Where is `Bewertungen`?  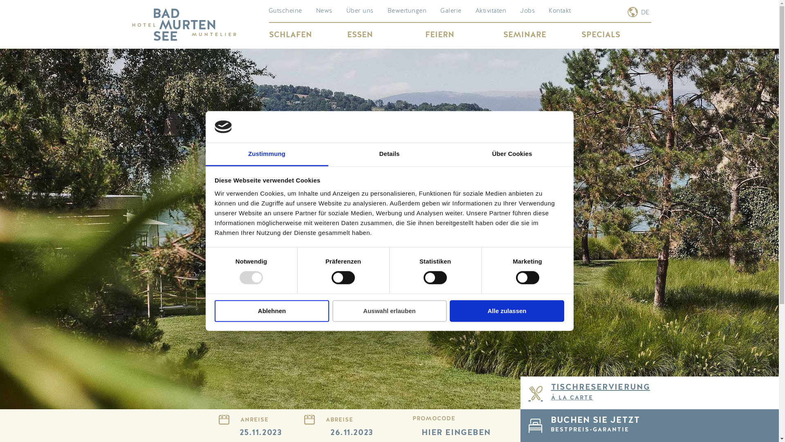 Bewertungen is located at coordinates (407, 11).